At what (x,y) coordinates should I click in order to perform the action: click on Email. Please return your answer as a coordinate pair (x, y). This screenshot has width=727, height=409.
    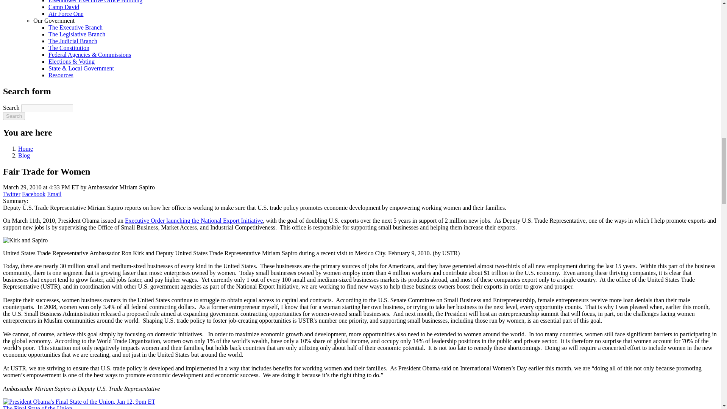
    Looking at the image, I should click on (54, 194).